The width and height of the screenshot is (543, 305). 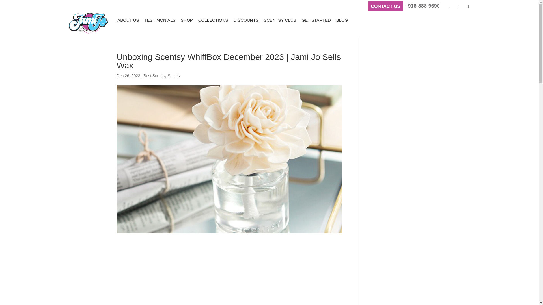 What do you see at coordinates (213, 20) in the screenshot?
I see `COLLECTIONS` at bounding box center [213, 20].